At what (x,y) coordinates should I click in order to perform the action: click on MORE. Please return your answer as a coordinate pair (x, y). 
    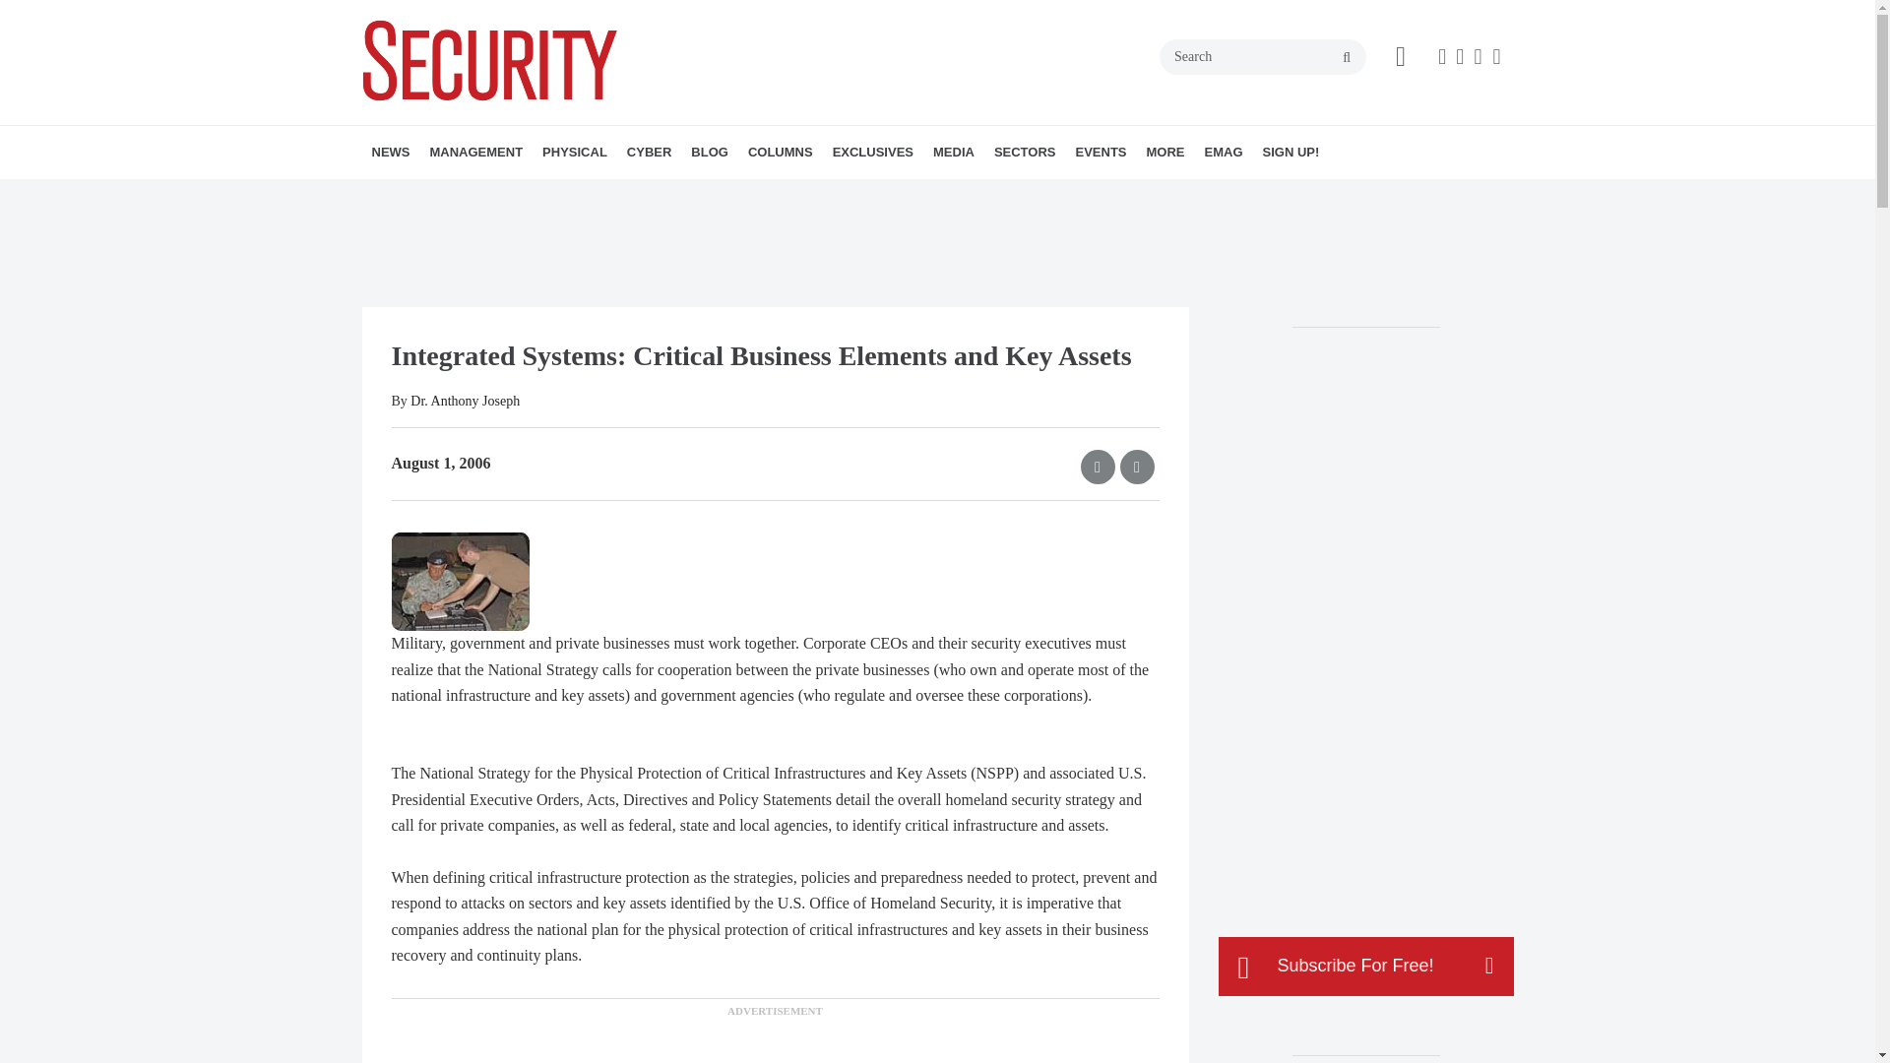
    Looking at the image, I should click on (680, 195).